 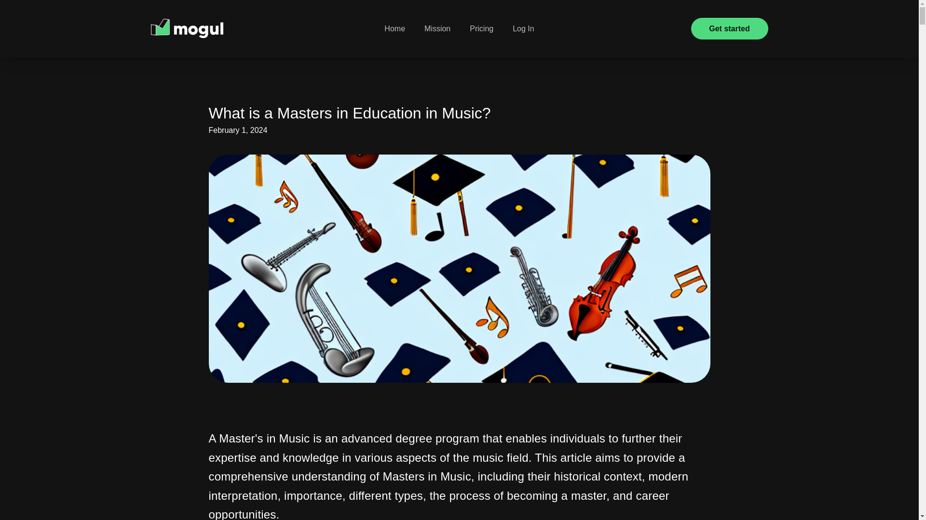 What do you see at coordinates (729, 28) in the screenshot?
I see `Get started` at bounding box center [729, 28].